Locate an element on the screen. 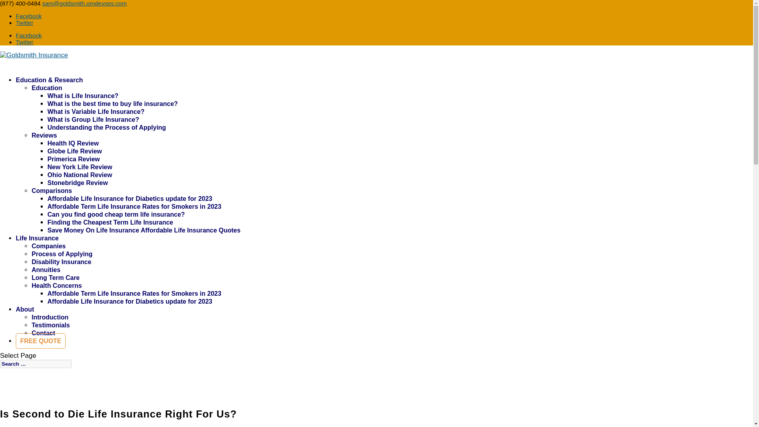  Health IQ Review is located at coordinates (73, 143).